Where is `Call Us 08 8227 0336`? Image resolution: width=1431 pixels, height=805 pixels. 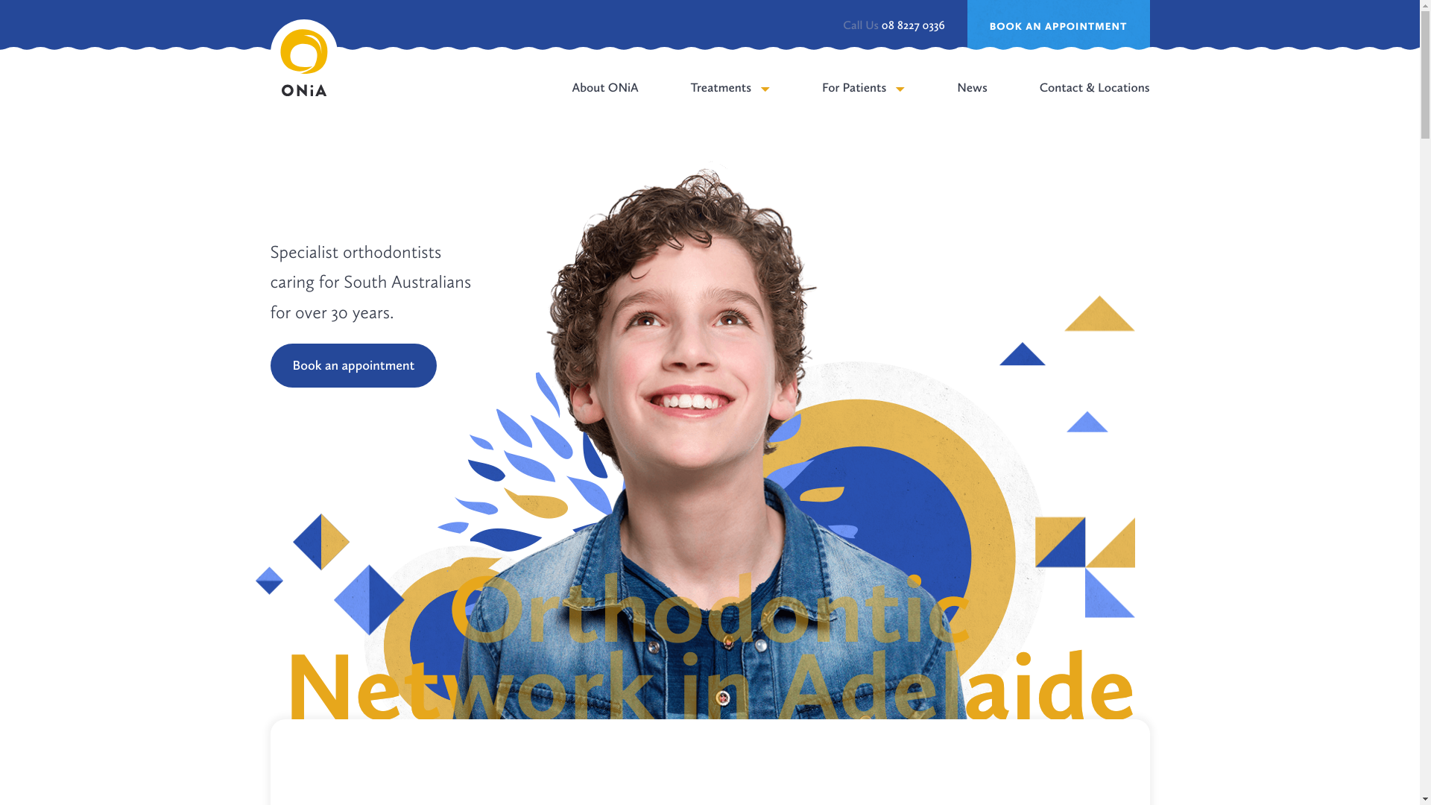 Call Us 08 8227 0336 is located at coordinates (894, 26).